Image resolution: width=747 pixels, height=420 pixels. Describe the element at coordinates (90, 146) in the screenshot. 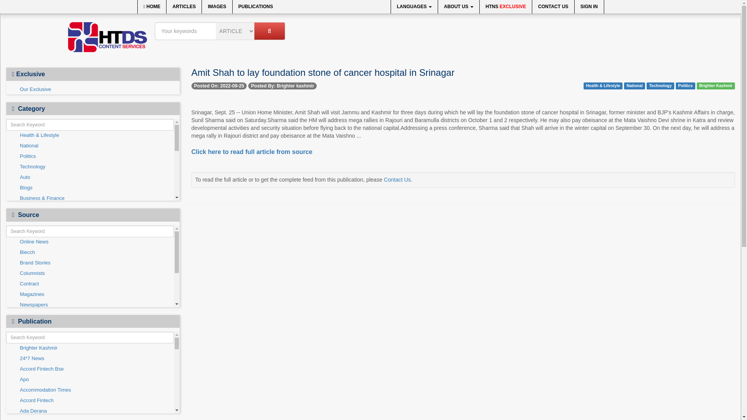

I see `National` at that location.